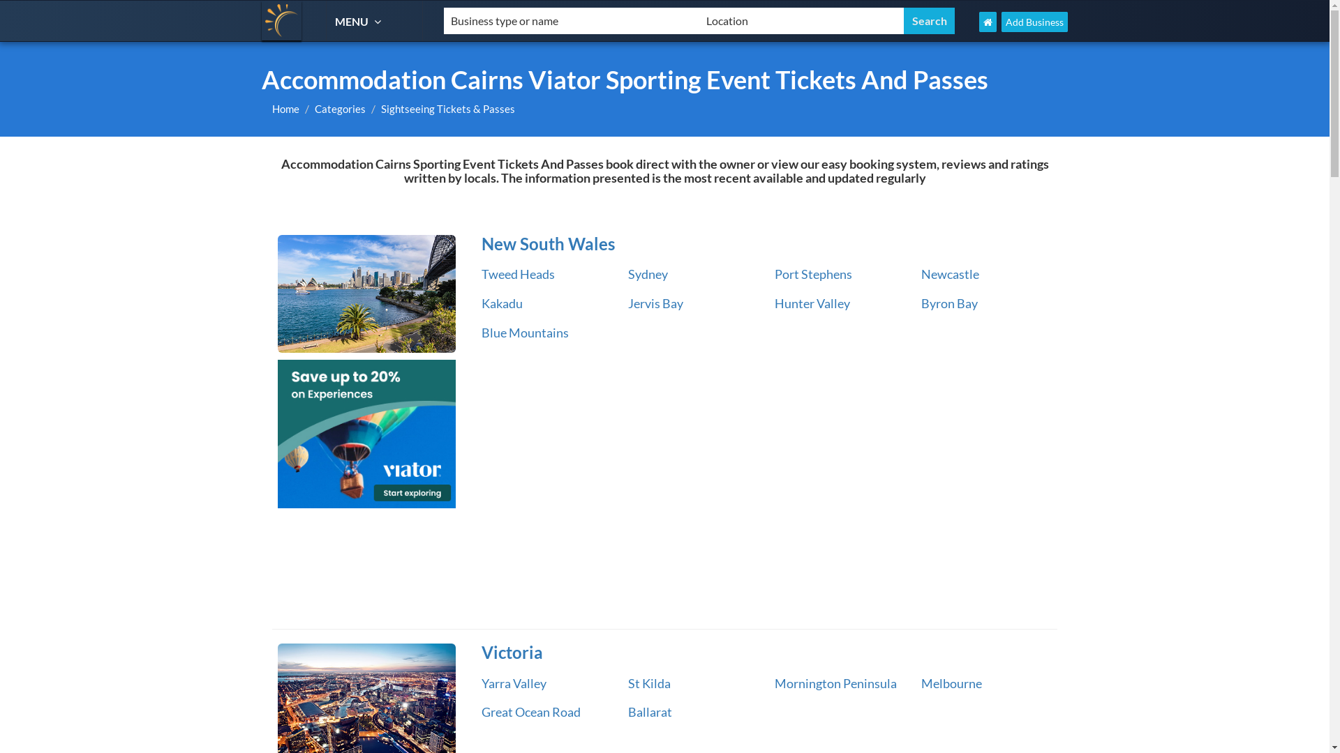  I want to click on New South Wales, so click(367, 294).